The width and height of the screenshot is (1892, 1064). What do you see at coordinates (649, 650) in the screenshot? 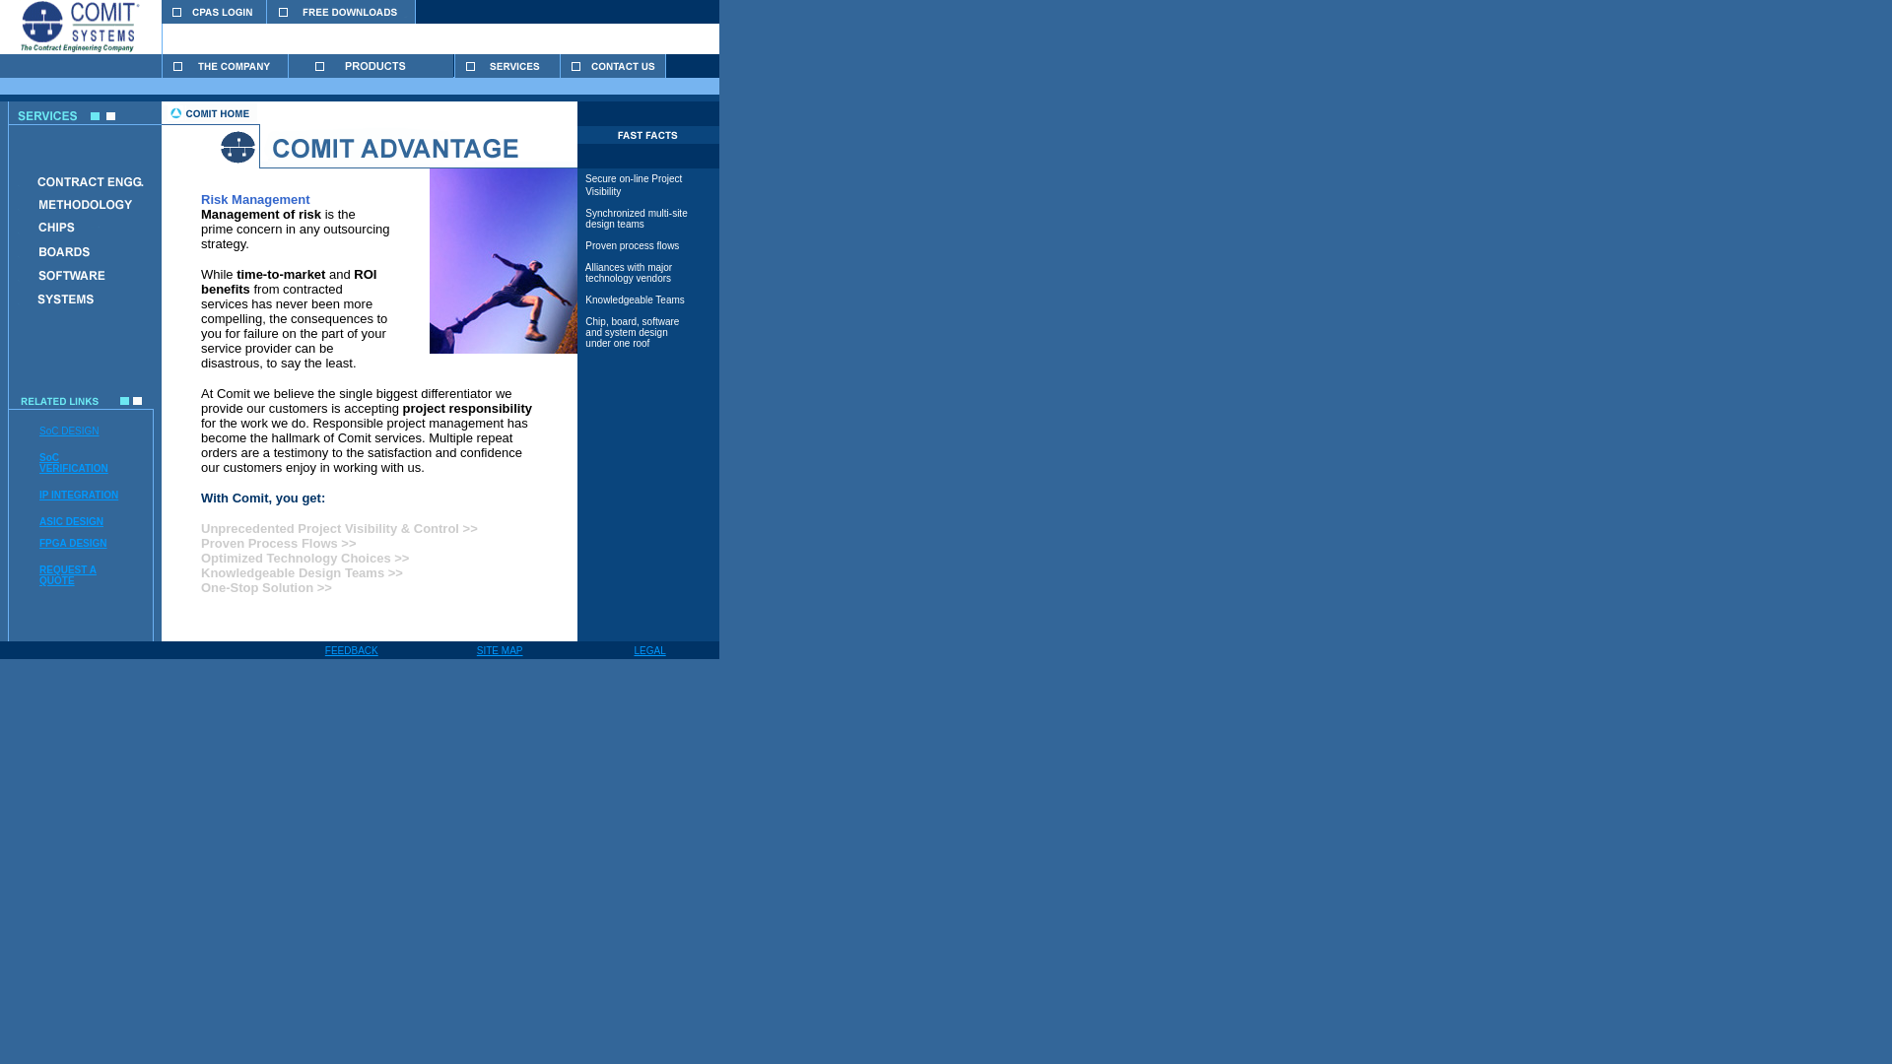
I see `LEGAL` at bounding box center [649, 650].